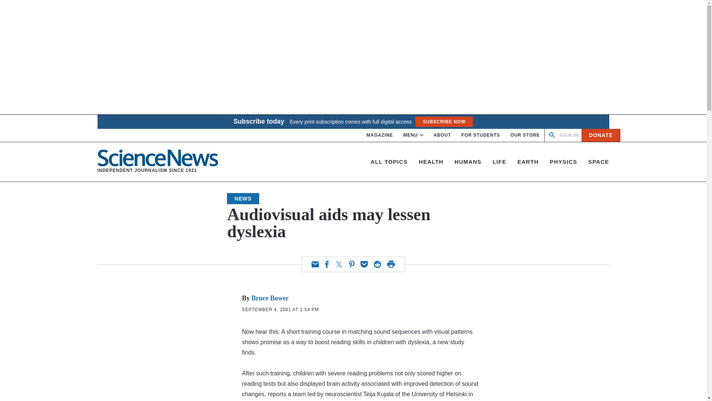 Image resolution: width=712 pixels, height=401 pixels. Describe the element at coordinates (525, 135) in the screenshot. I see `MAGAZINE` at that location.